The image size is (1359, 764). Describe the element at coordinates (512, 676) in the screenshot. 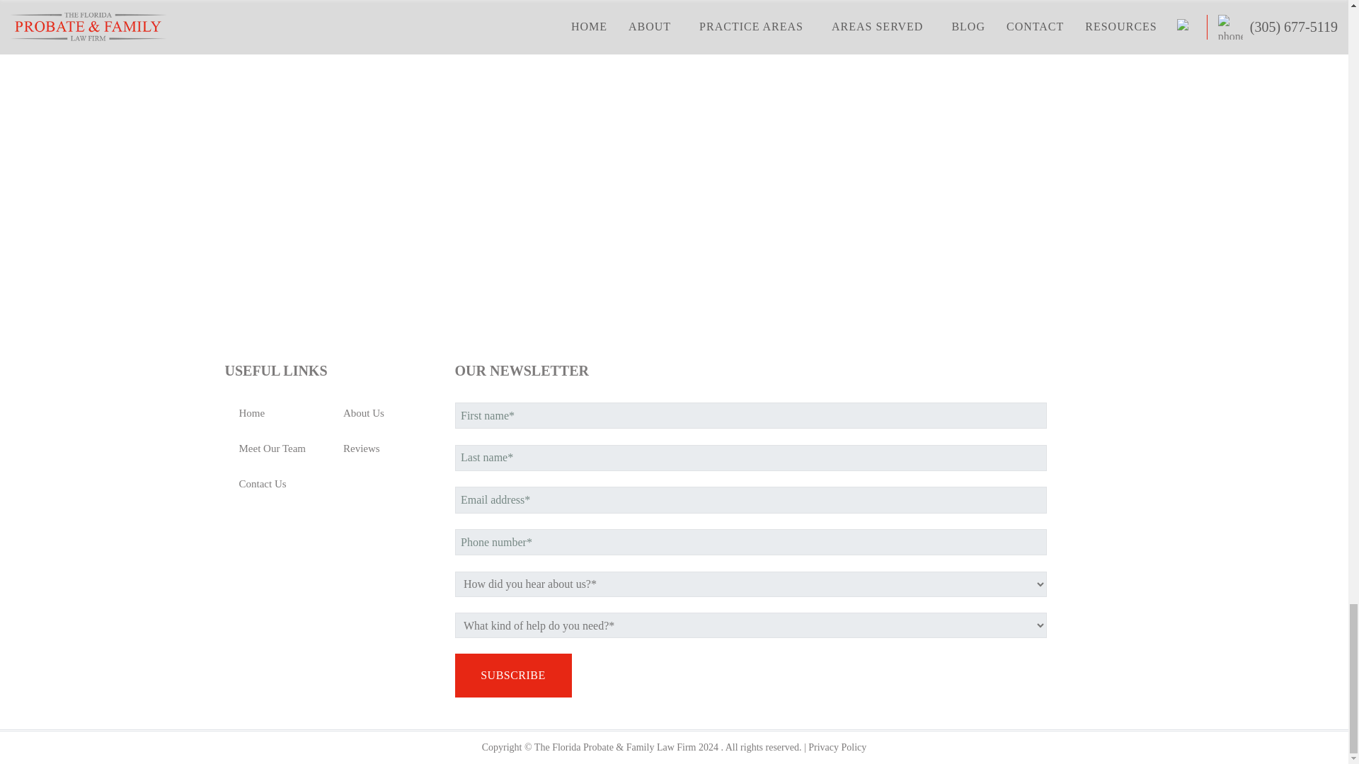

I see `Subscribe` at that location.